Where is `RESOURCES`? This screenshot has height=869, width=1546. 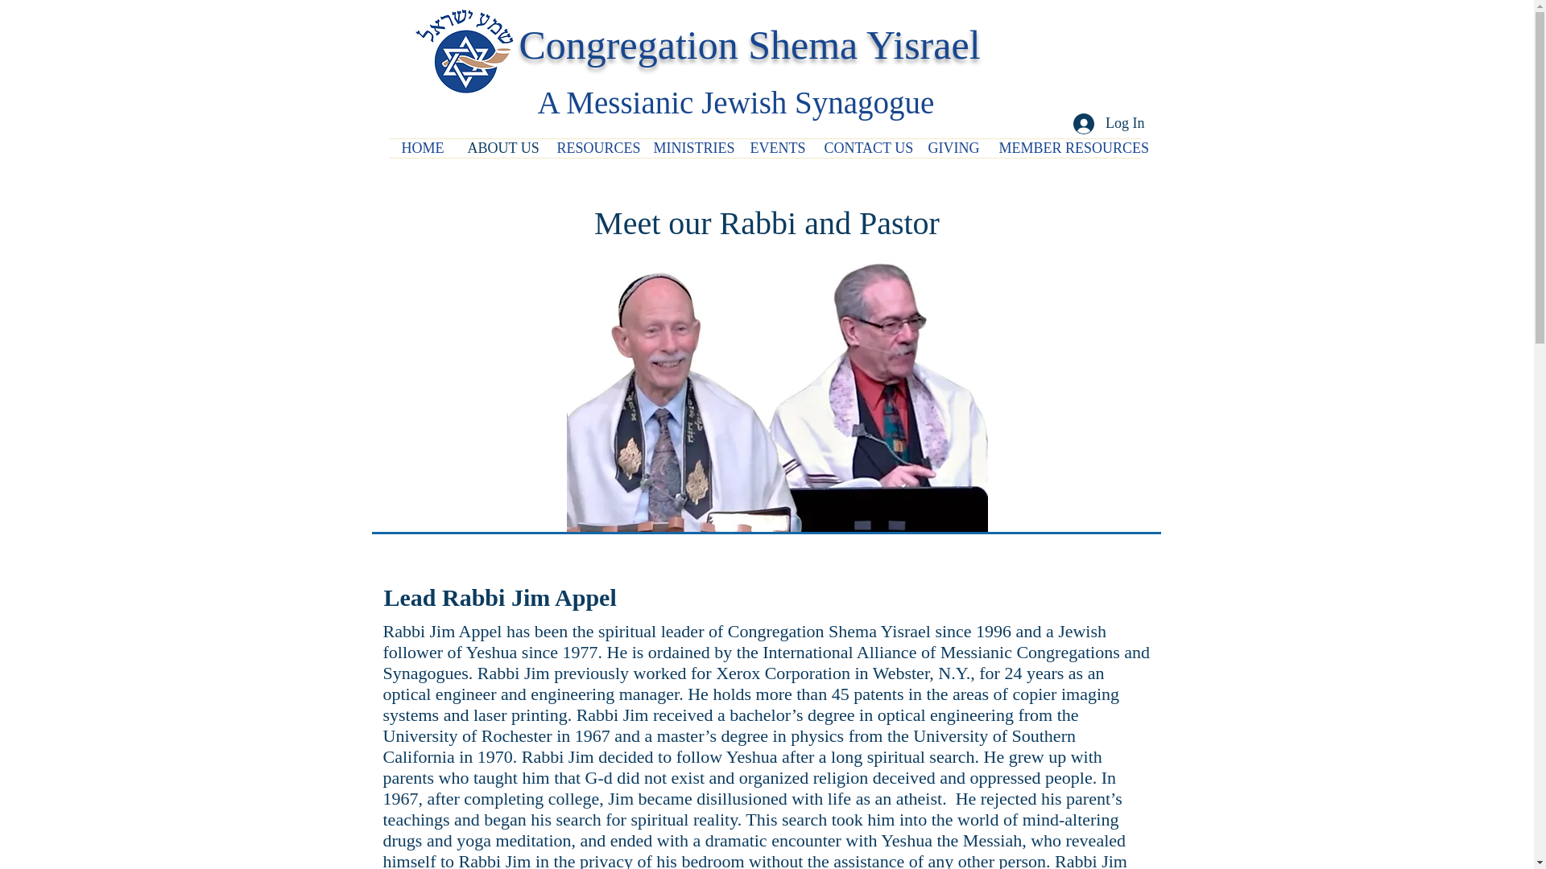
RESOURCES is located at coordinates (593, 148).